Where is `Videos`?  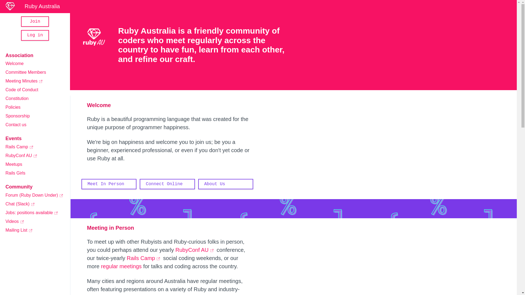 Videos is located at coordinates (15, 221).